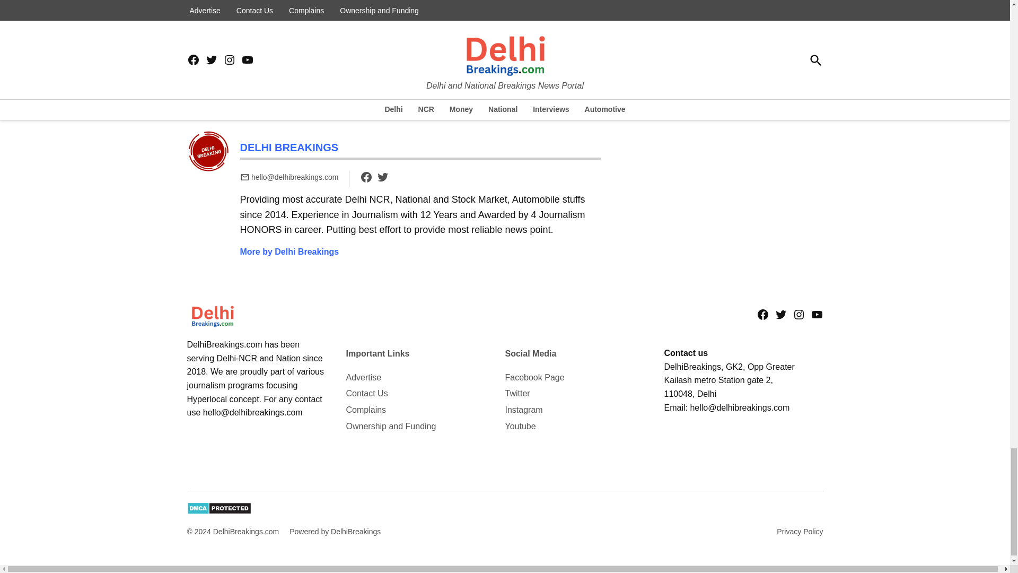  Describe the element at coordinates (383, 177) in the screenshot. I see `twitter` at that location.